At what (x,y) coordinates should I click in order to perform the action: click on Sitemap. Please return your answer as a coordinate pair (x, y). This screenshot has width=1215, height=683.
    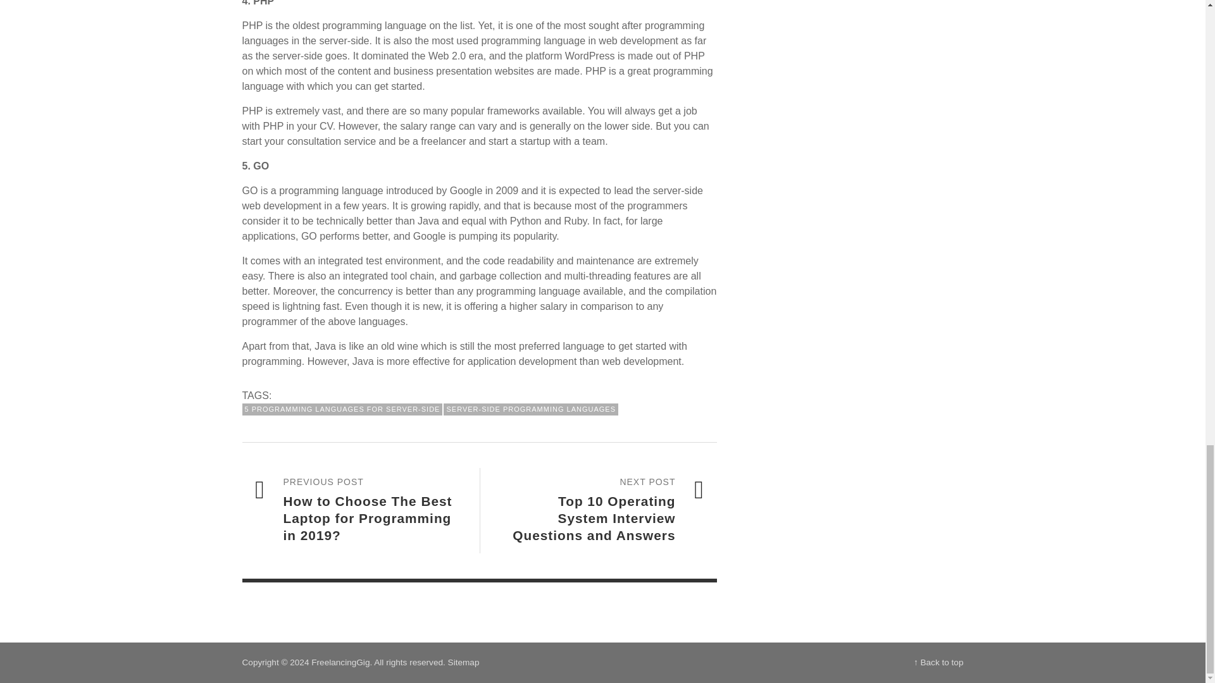
    Looking at the image, I should click on (464, 663).